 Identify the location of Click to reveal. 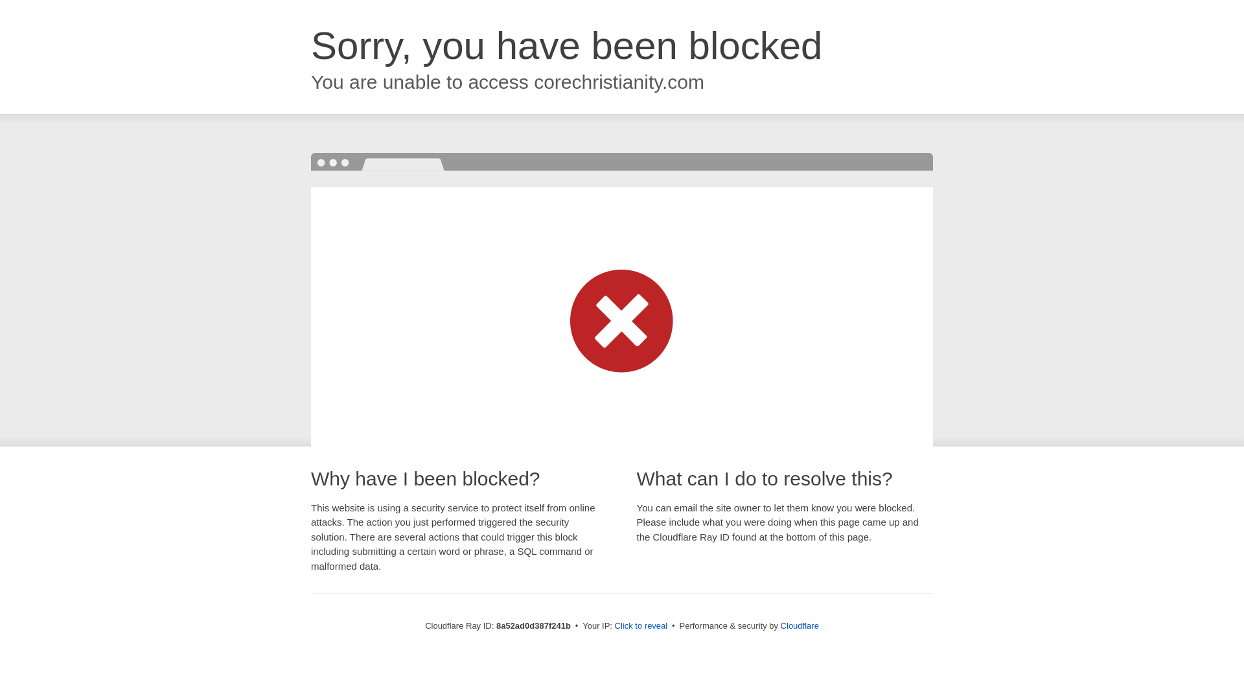
(641, 626).